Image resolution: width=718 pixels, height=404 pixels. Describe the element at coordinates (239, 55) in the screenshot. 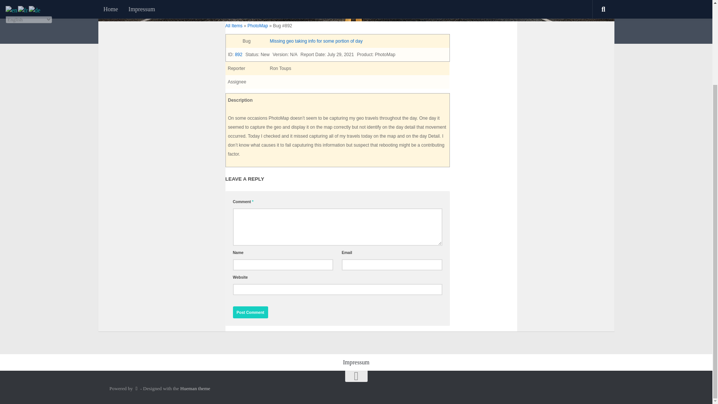

I see `892` at that location.